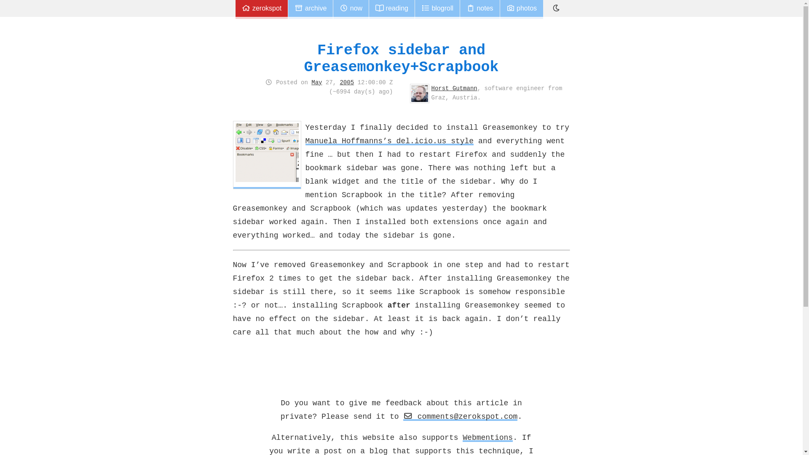  What do you see at coordinates (480, 9) in the screenshot?
I see `notes` at bounding box center [480, 9].